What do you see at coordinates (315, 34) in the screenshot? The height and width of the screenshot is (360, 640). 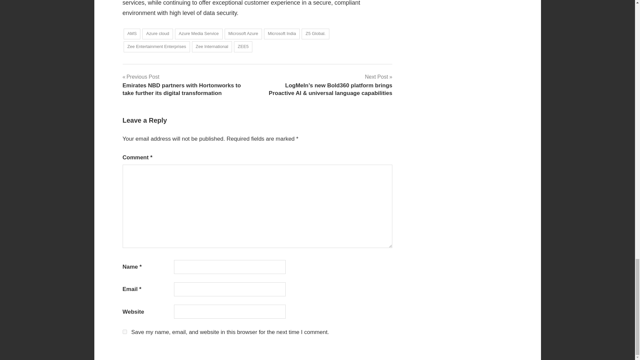 I see `Z5 Global.` at bounding box center [315, 34].